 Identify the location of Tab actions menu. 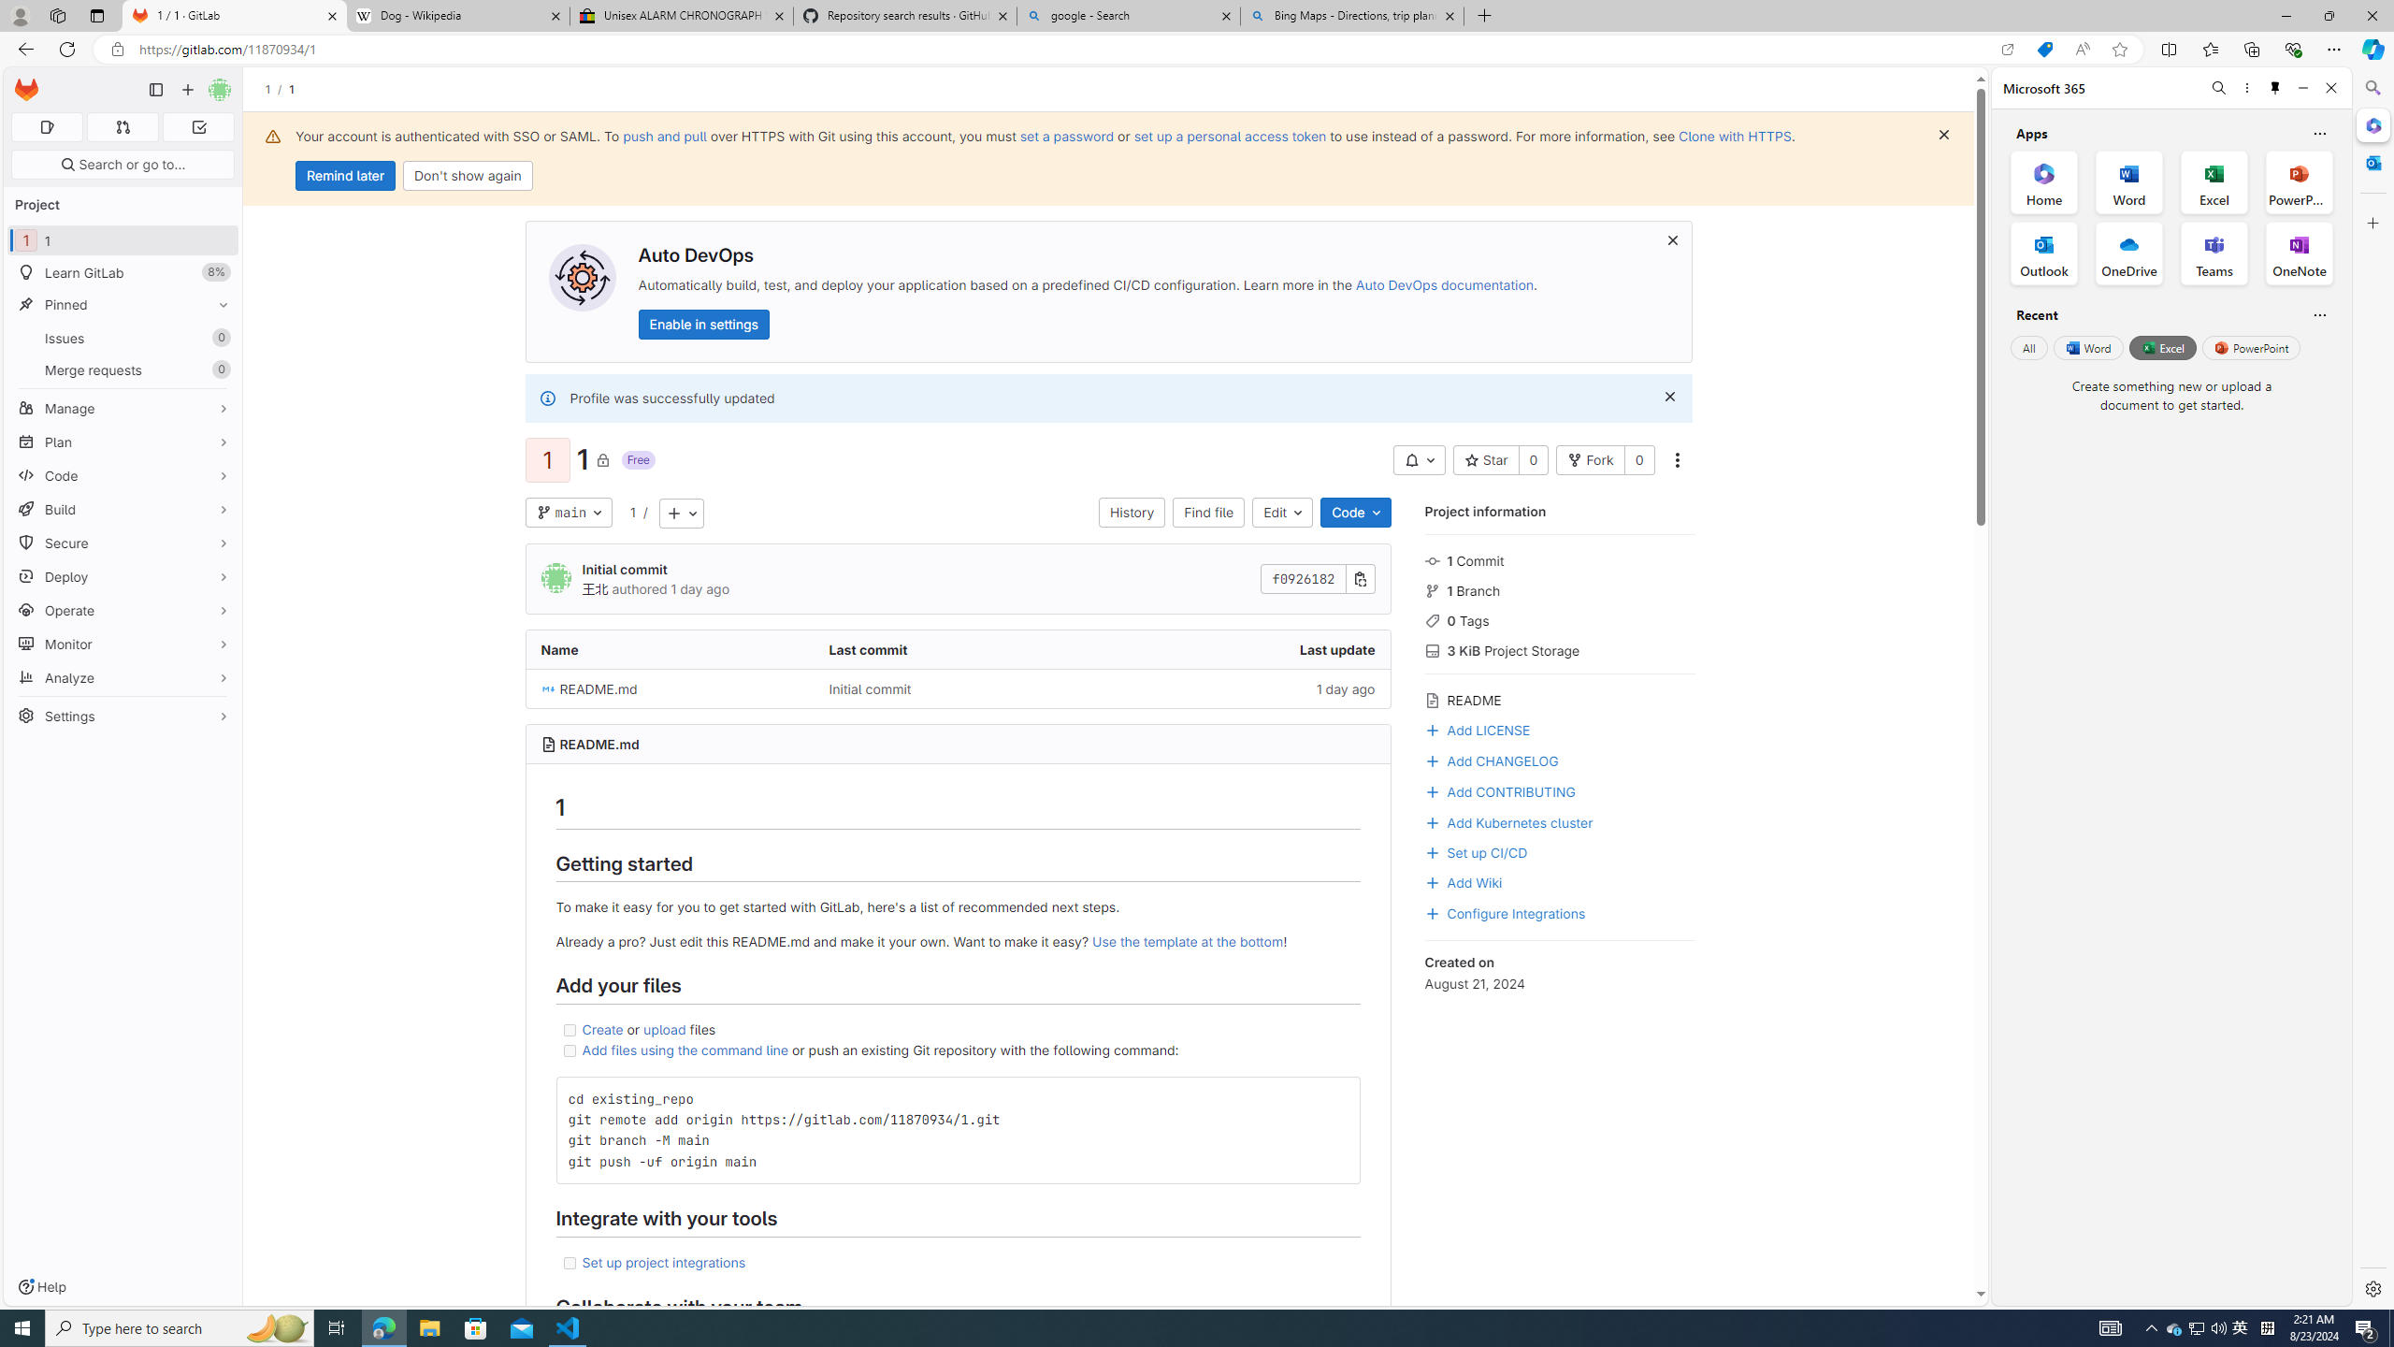
(97, 15).